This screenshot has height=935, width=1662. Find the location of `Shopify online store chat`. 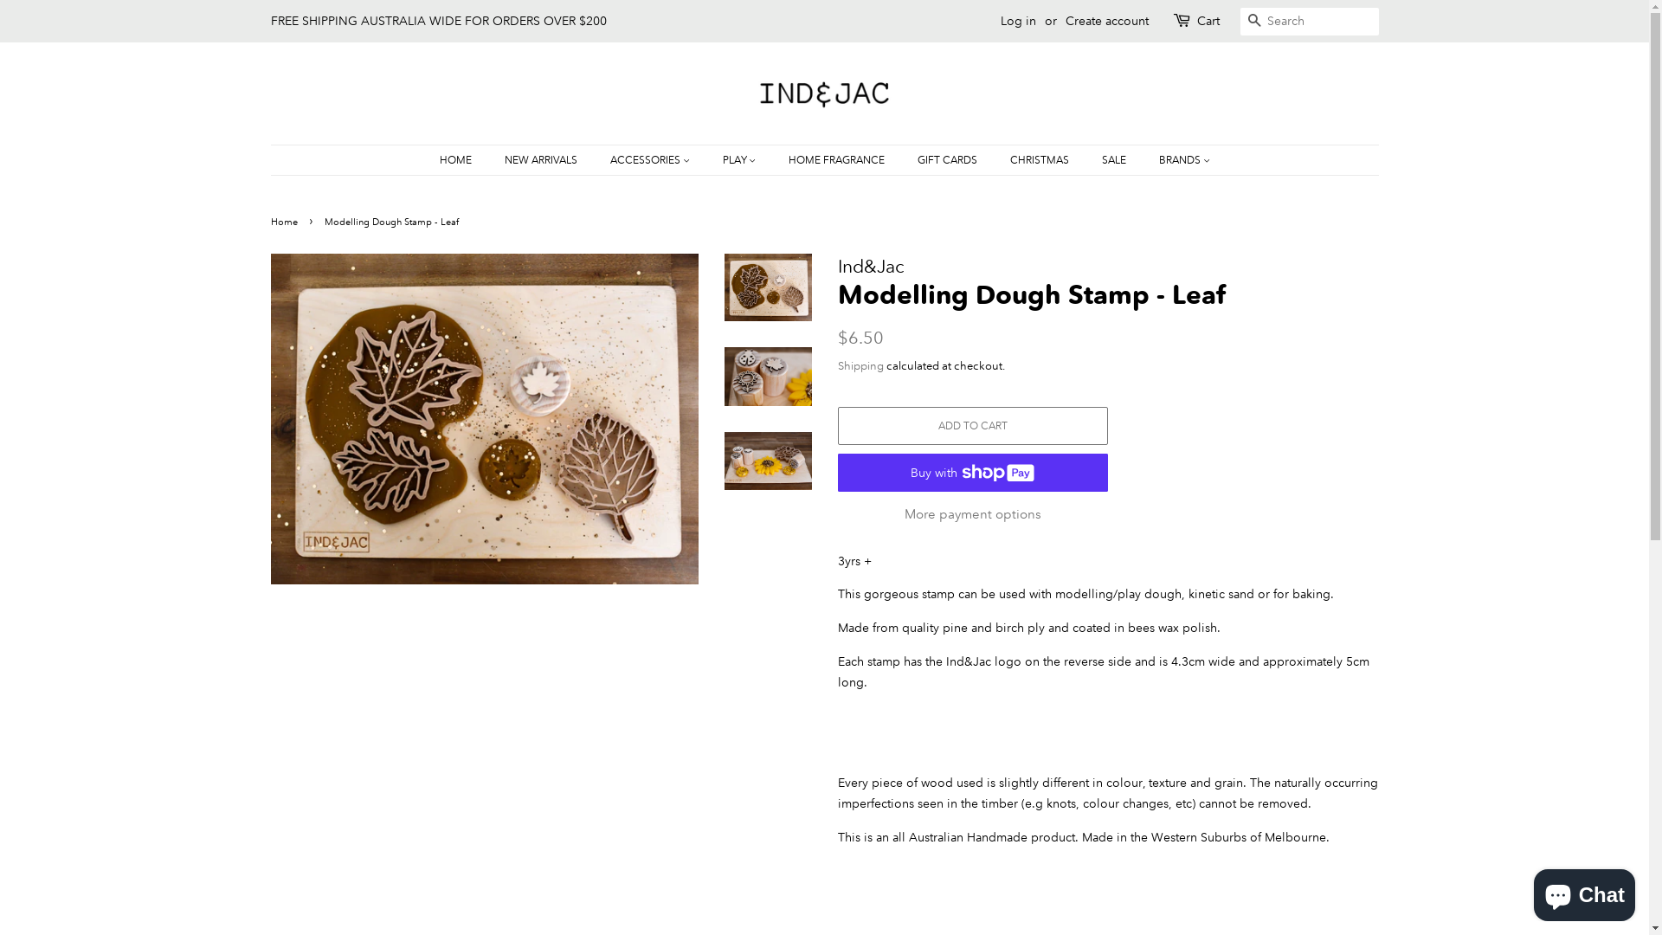

Shopify online store chat is located at coordinates (1584, 892).